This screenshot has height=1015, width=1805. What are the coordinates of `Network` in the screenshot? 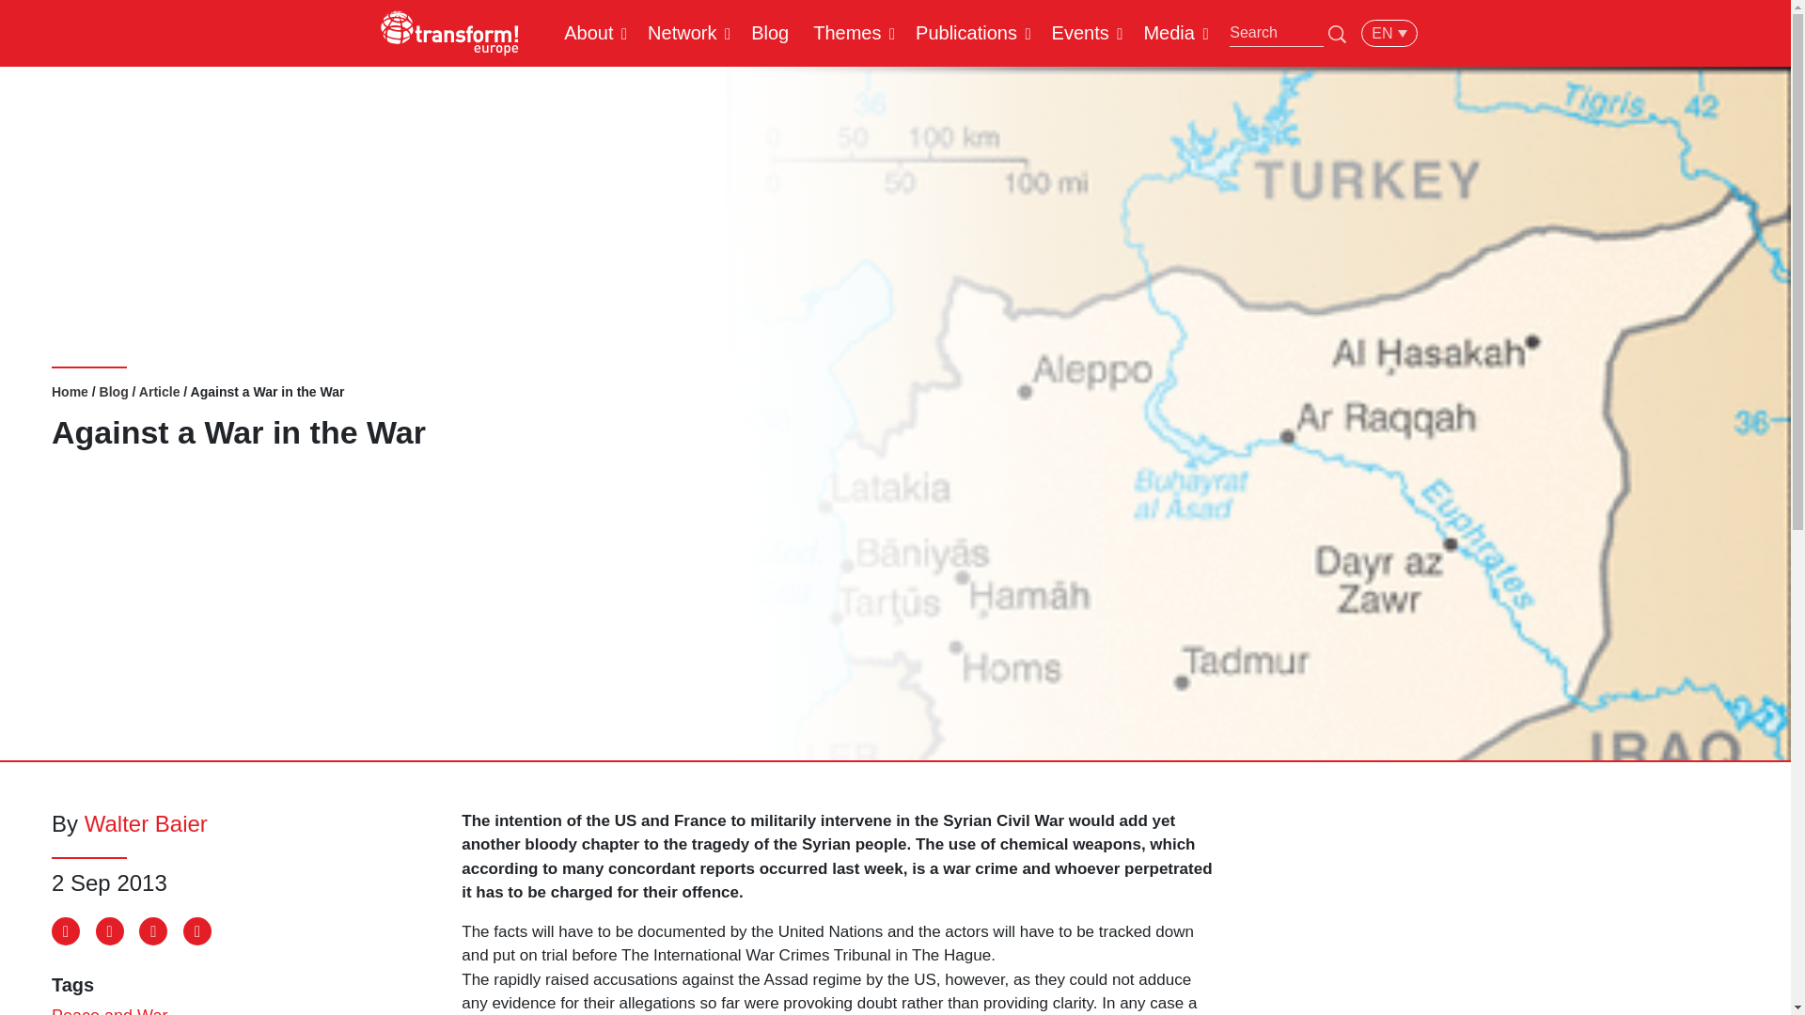 It's located at (682, 32).